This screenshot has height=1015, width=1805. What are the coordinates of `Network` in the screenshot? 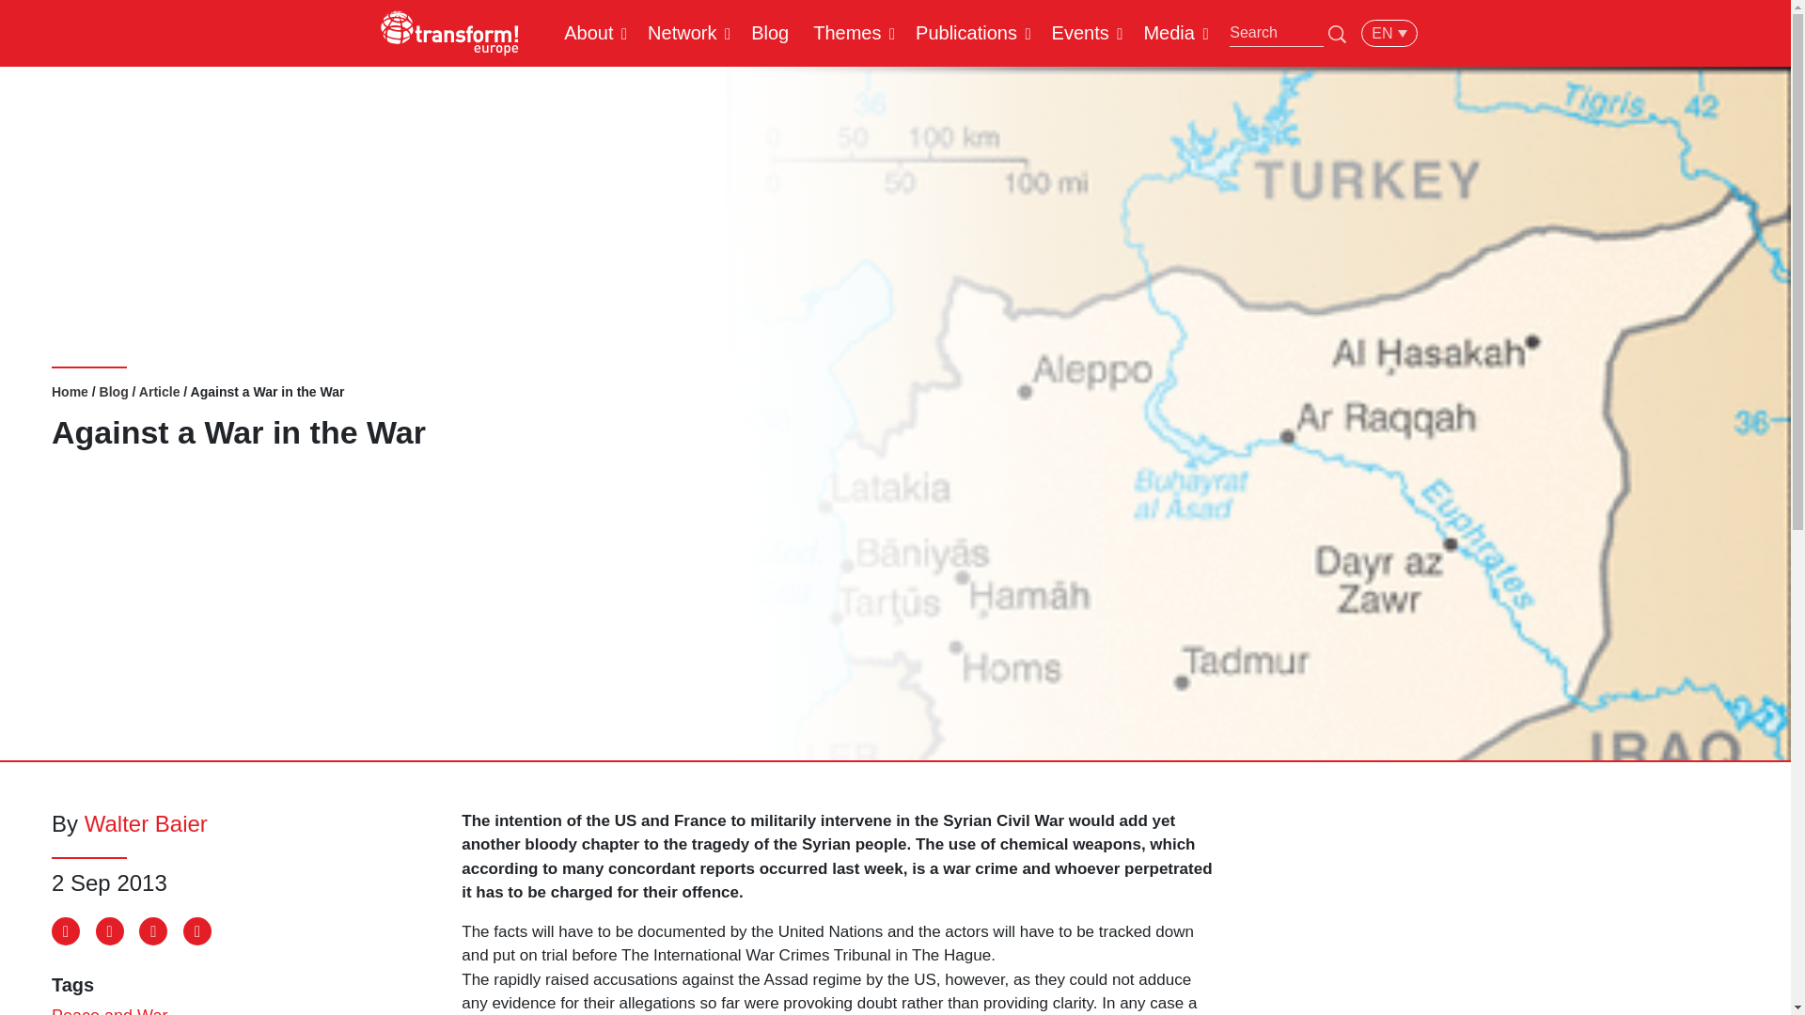 It's located at (682, 32).